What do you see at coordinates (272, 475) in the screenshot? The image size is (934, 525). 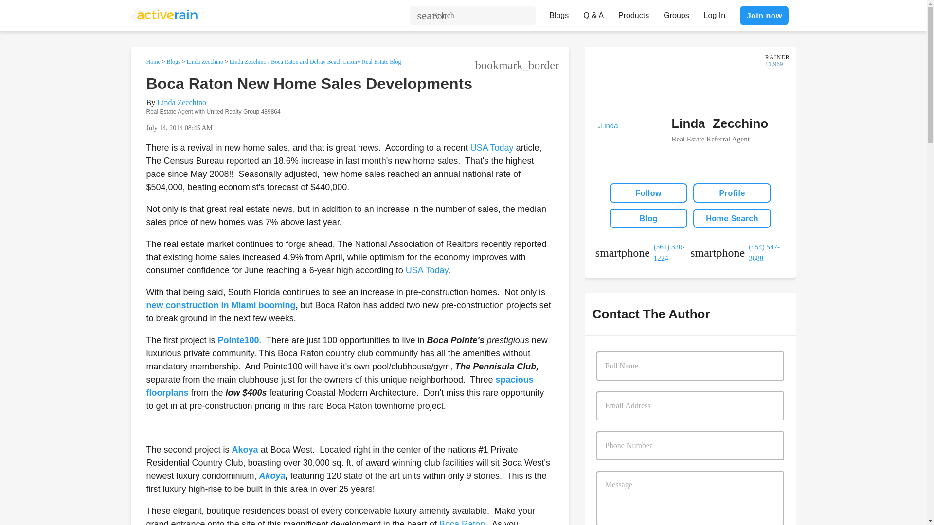 I see `Akoya` at bounding box center [272, 475].